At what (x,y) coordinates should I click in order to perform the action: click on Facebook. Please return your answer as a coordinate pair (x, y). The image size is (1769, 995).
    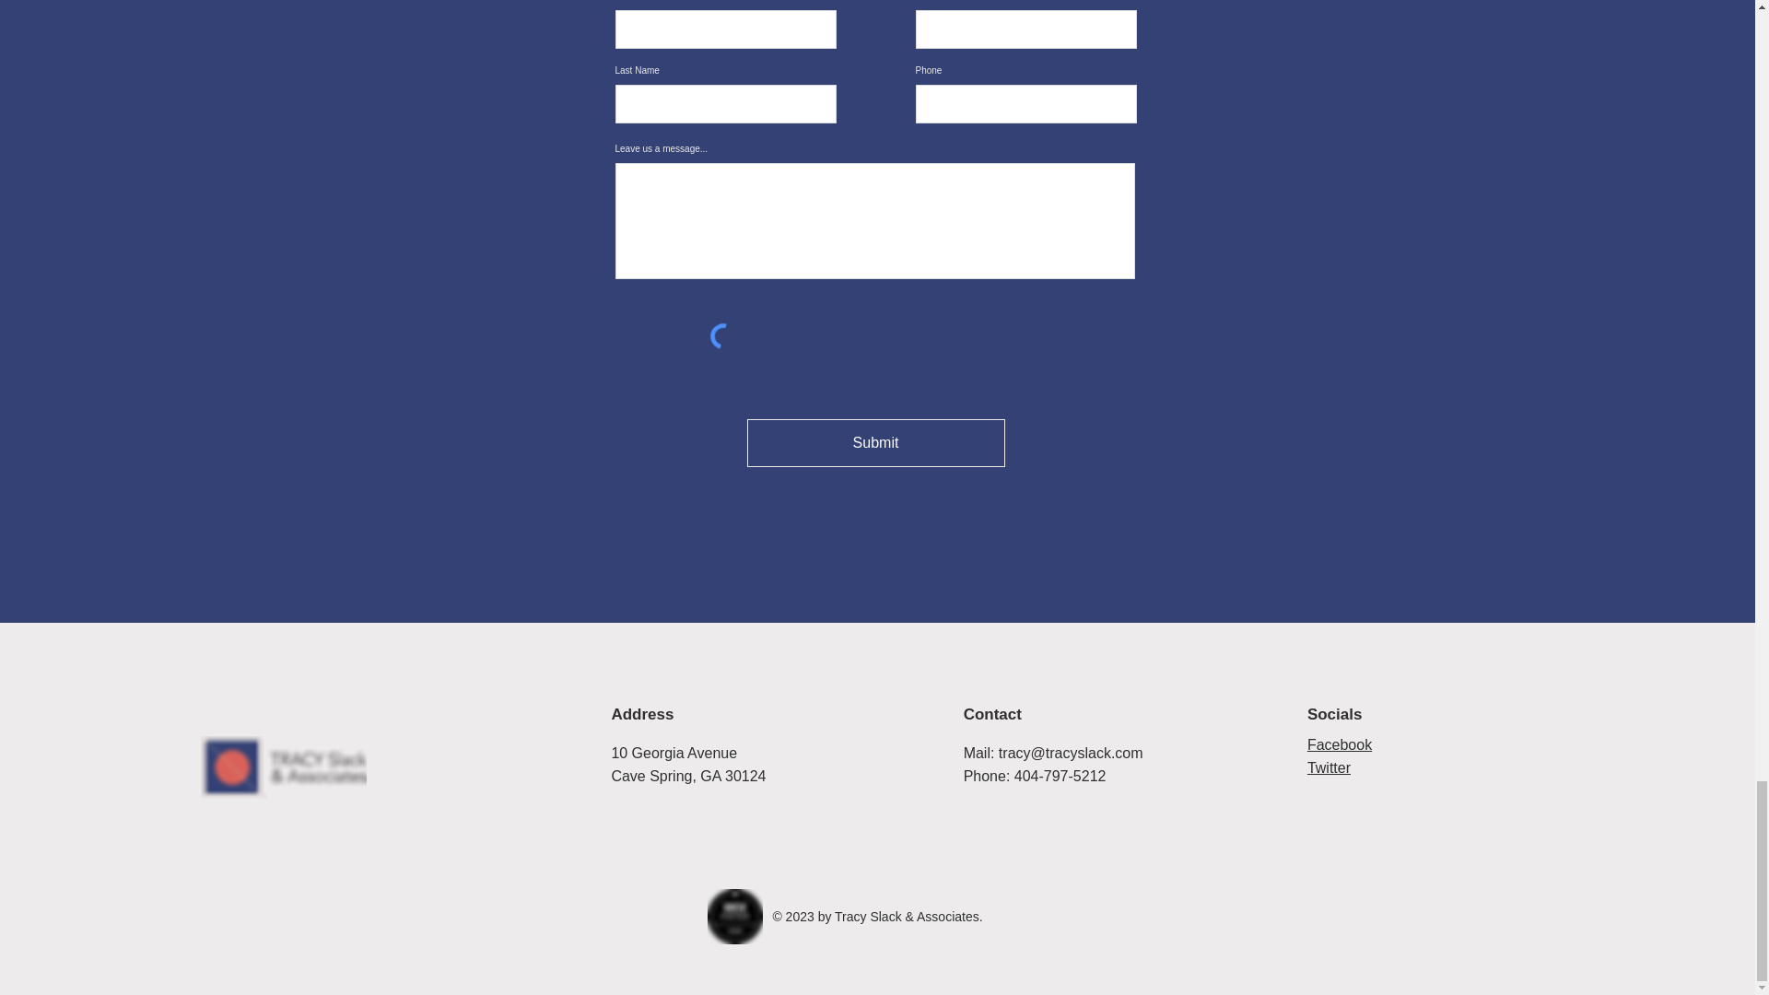
    Looking at the image, I should click on (1340, 744).